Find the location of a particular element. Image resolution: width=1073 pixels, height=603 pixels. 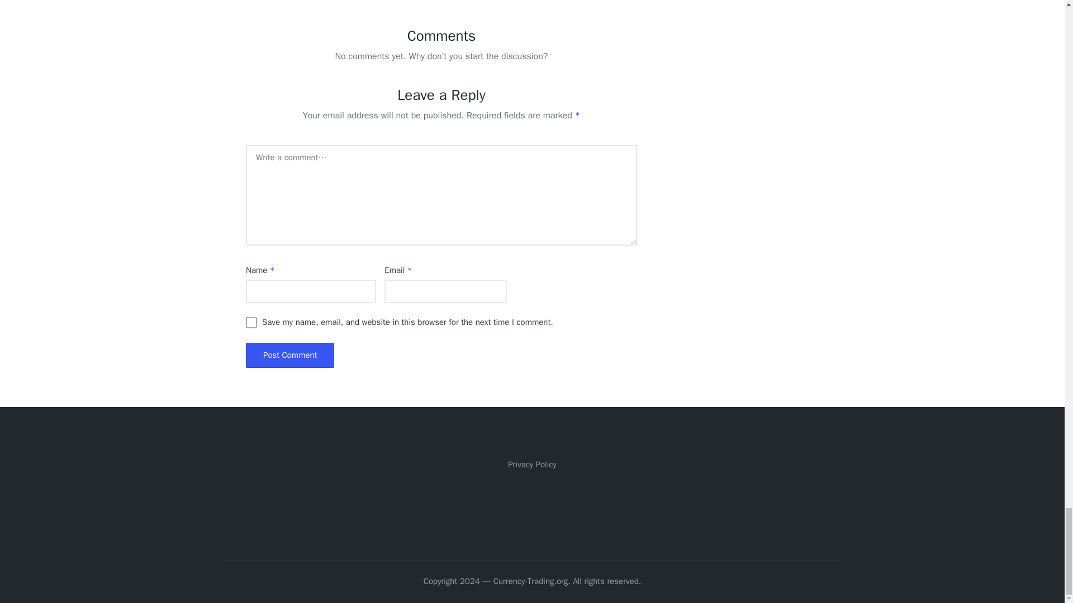

DMCA.com Protection Status is located at coordinates (532, 506).